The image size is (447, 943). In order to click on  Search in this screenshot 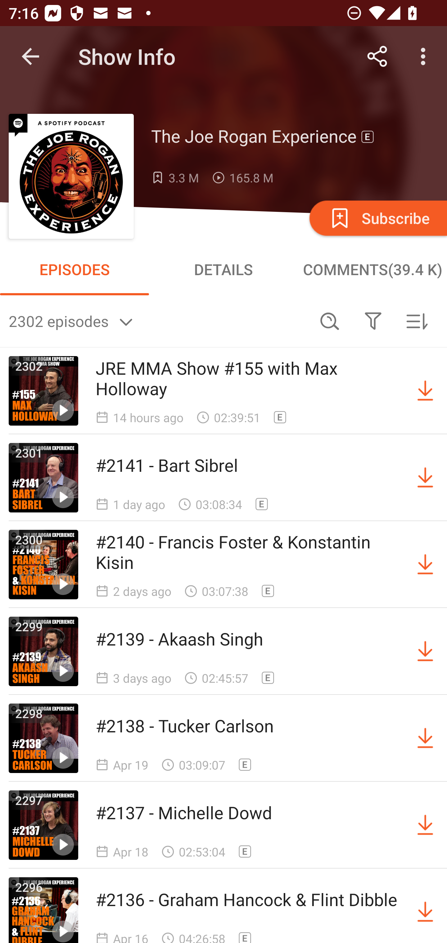, I will do `click(330, 321)`.